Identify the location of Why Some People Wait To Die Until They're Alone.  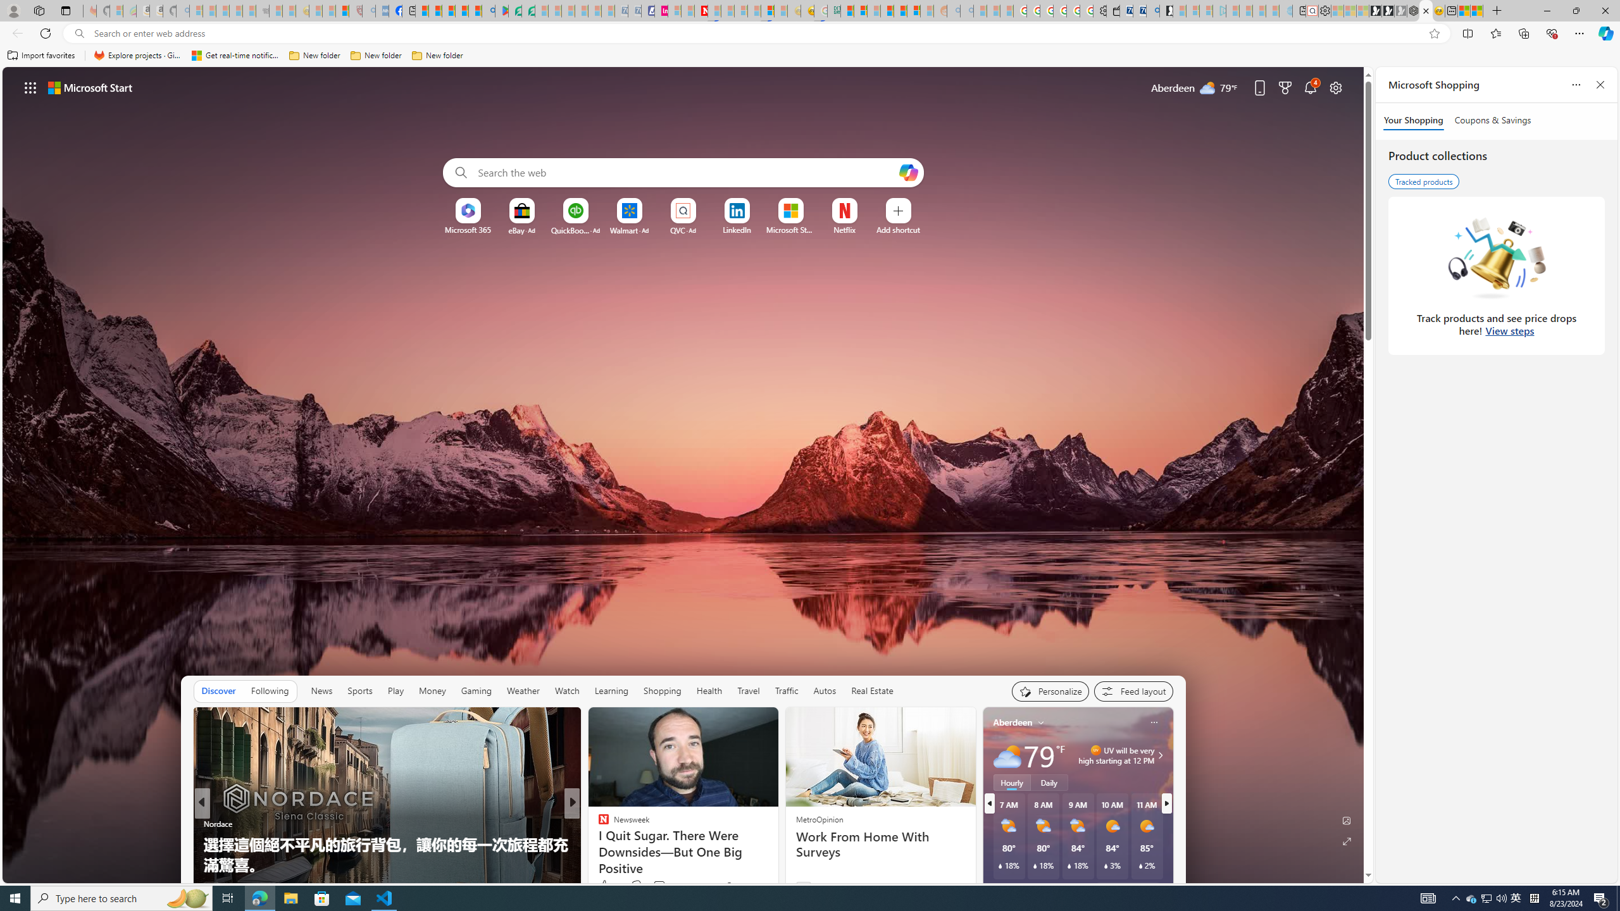
(776, 864).